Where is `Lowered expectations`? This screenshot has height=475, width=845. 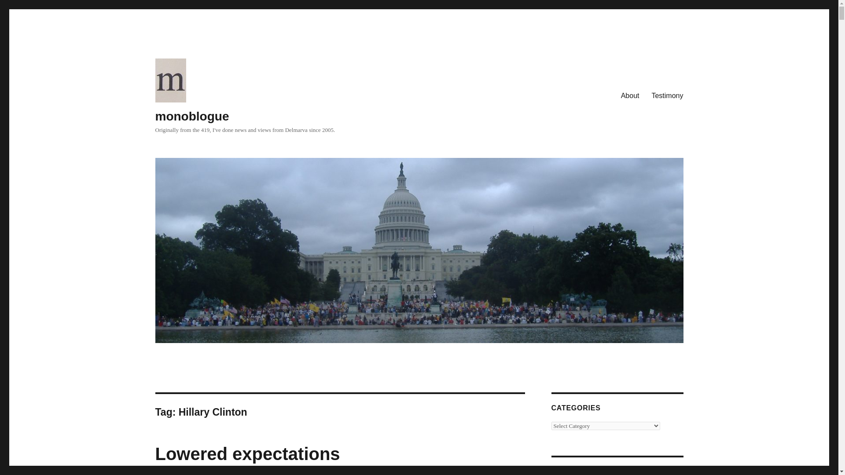
Lowered expectations is located at coordinates (247, 454).